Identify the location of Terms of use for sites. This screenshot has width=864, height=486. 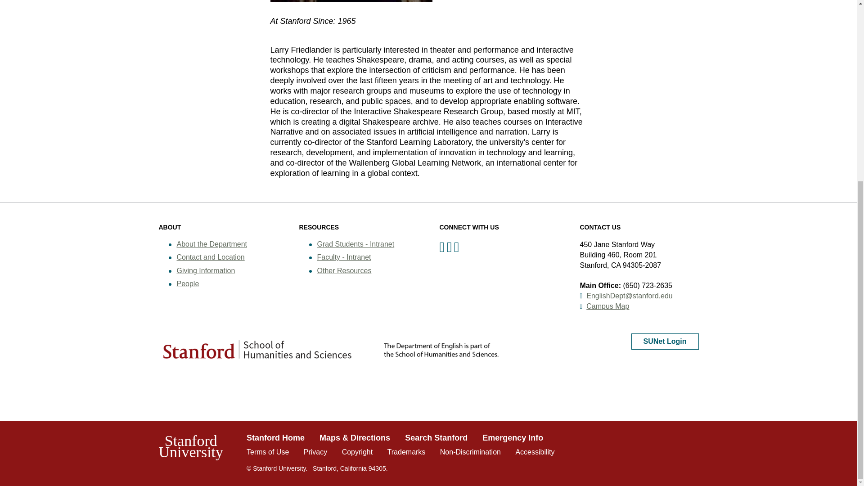
(267, 452).